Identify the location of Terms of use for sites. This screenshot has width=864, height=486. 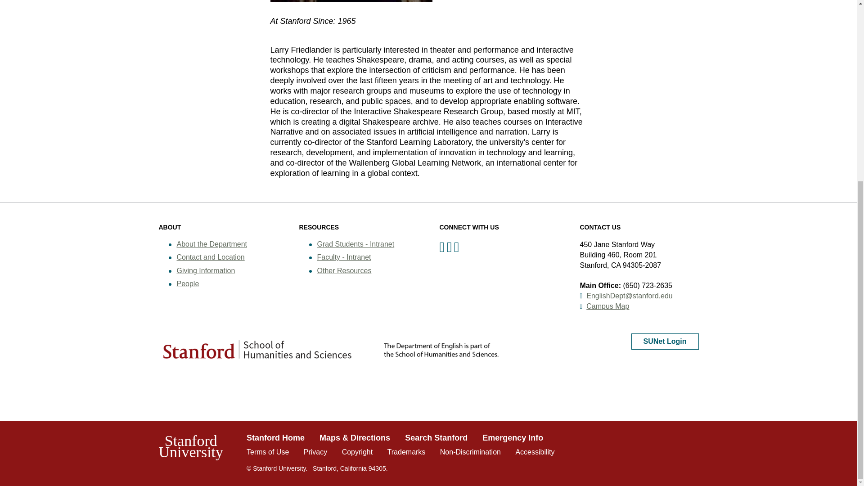
(267, 452).